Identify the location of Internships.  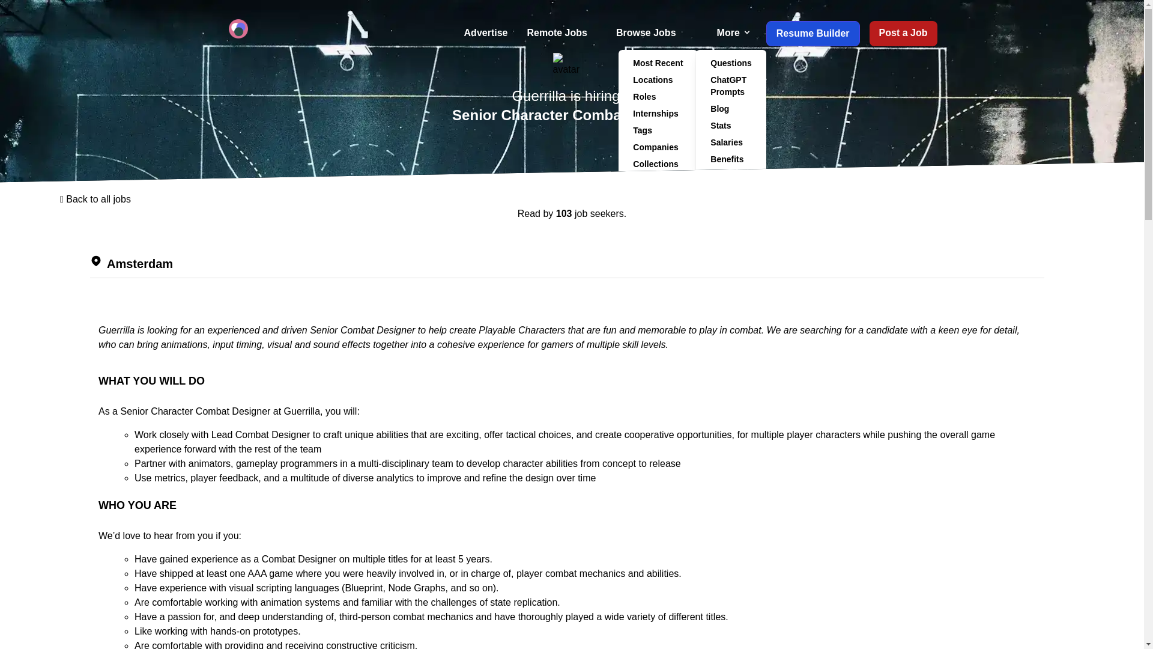
(658, 113).